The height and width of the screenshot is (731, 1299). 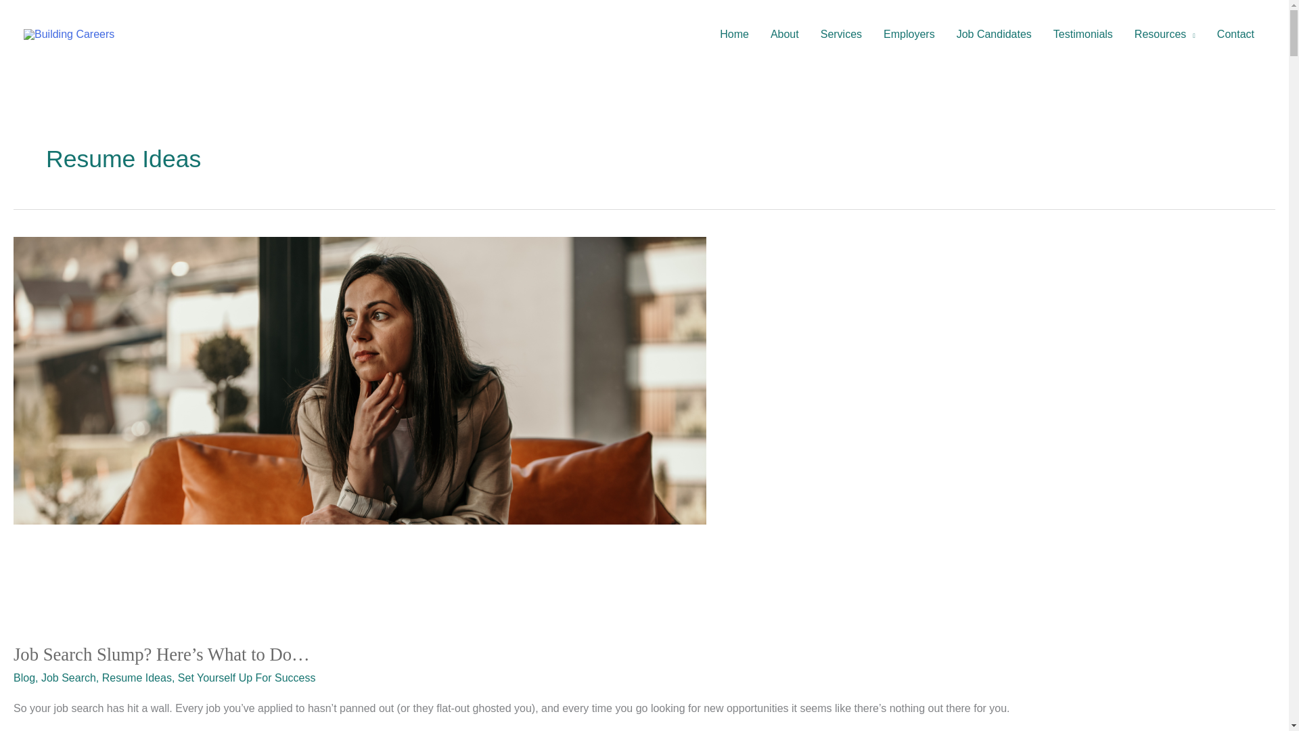 What do you see at coordinates (735, 35) in the screenshot?
I see `Home` at bounding box center [735, 35].